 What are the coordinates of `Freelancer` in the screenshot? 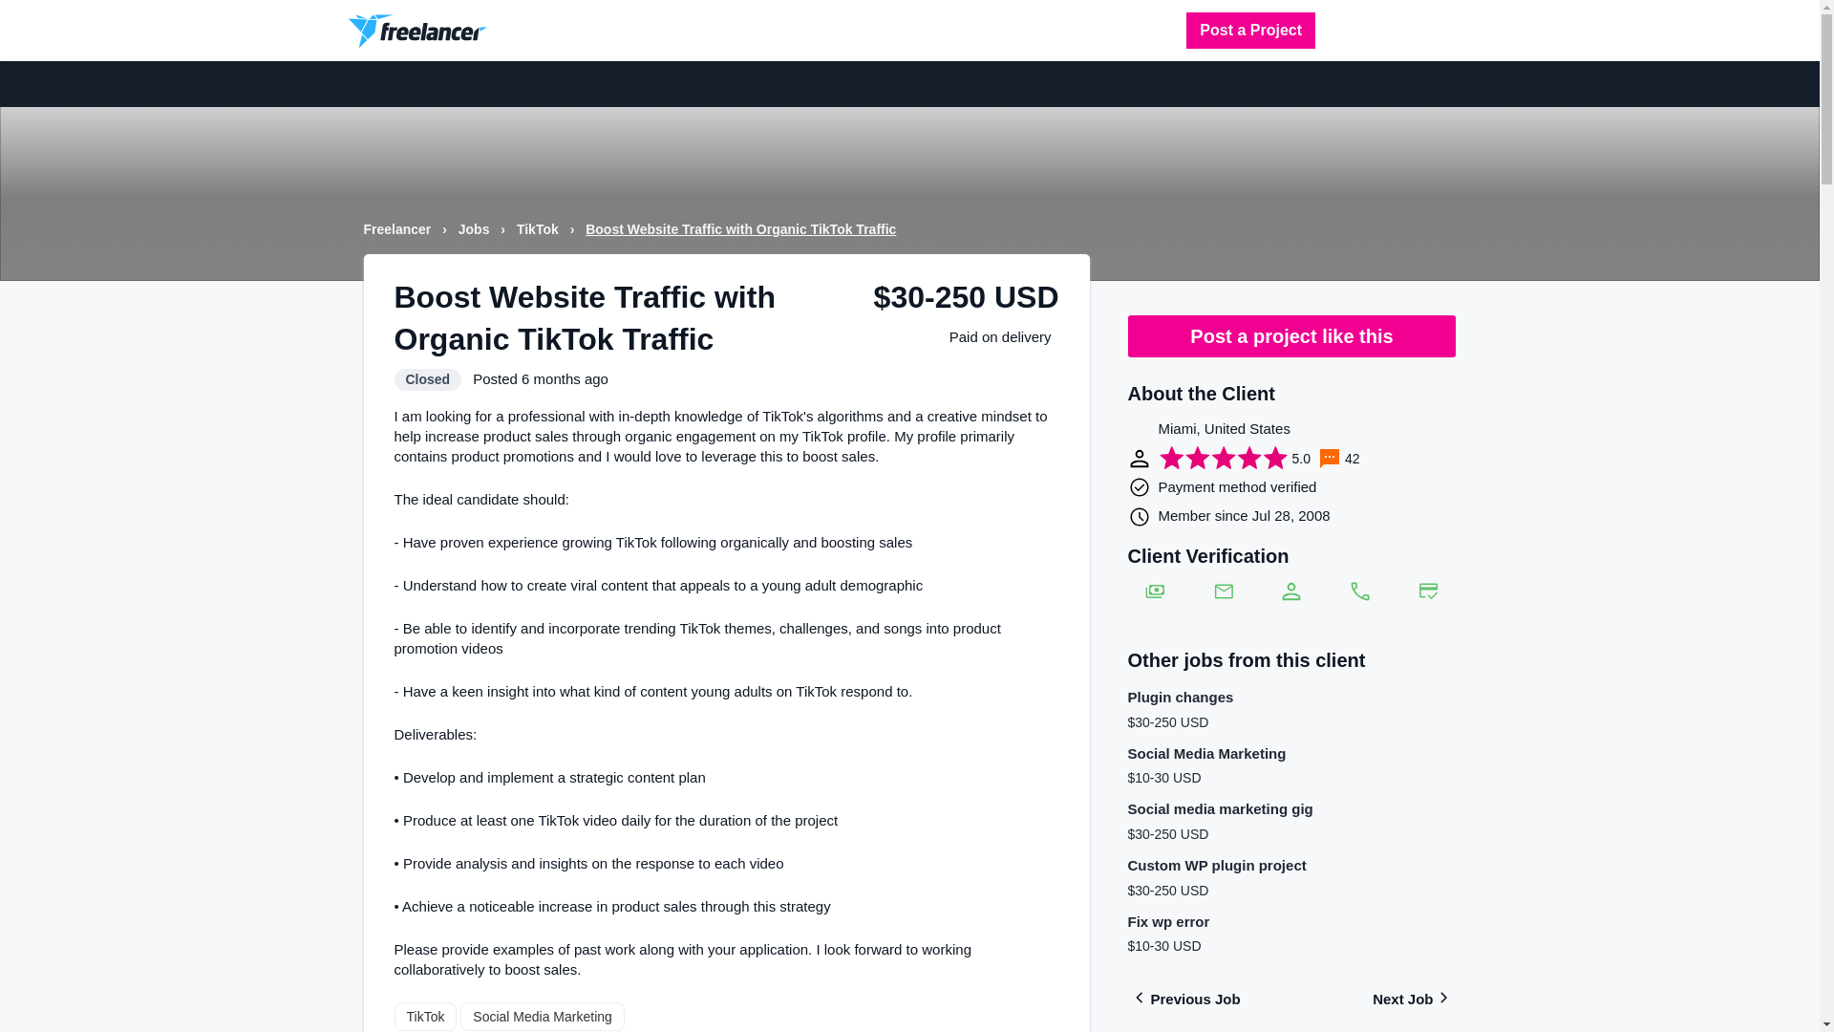 It's located at (399, 229).